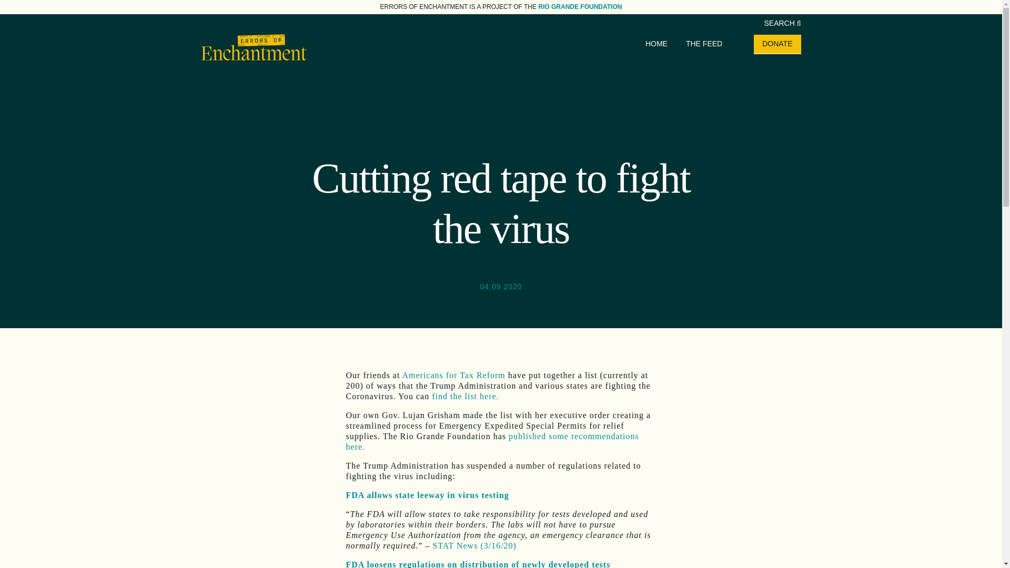 This screenshot has height=568, width=1010. I want to click on Americans for Tax Reform, so click(453, 376).